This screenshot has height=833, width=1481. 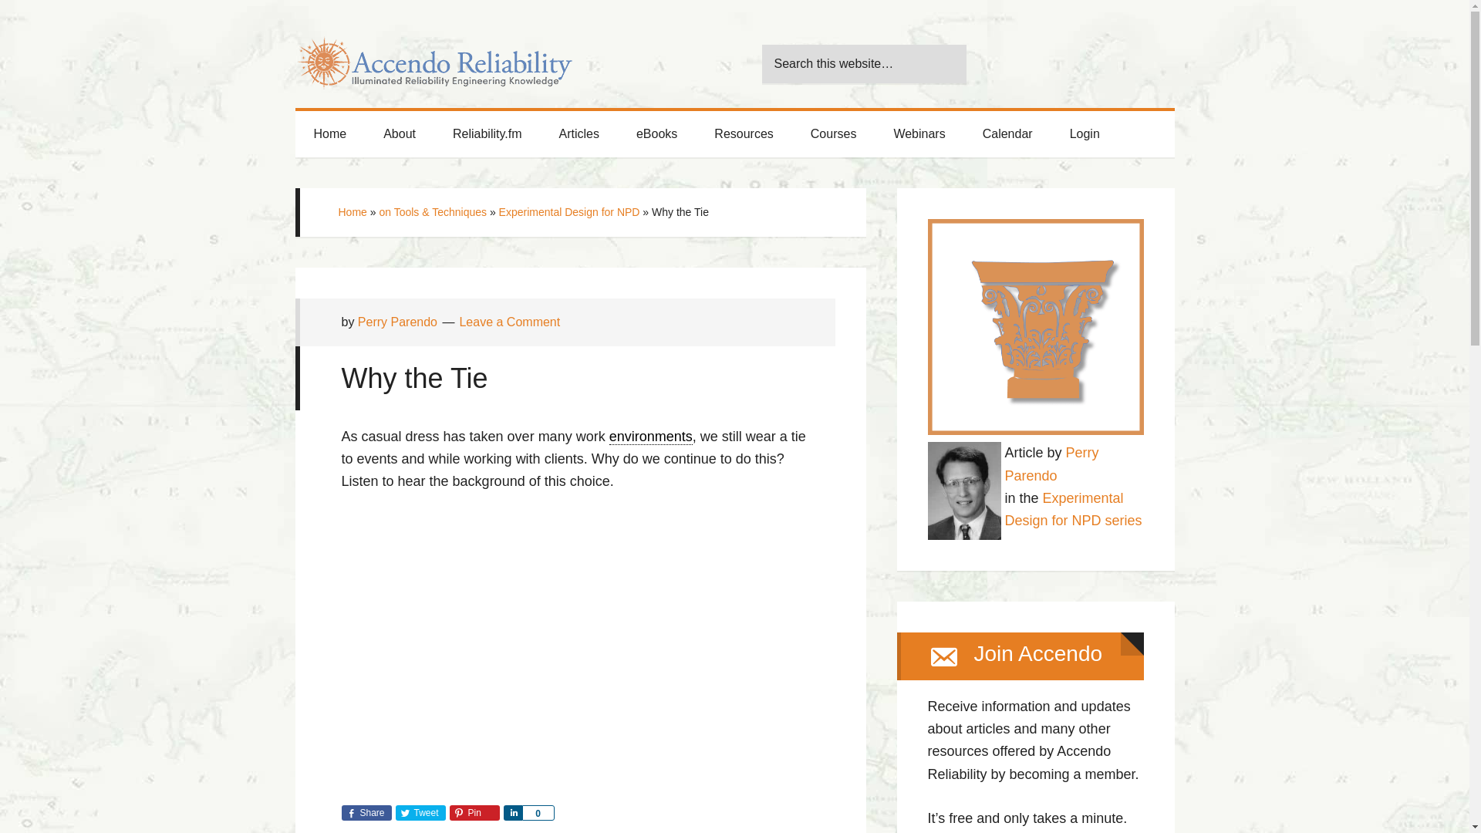 I want to click on Reliability.fm, so click(x=487, y=134).